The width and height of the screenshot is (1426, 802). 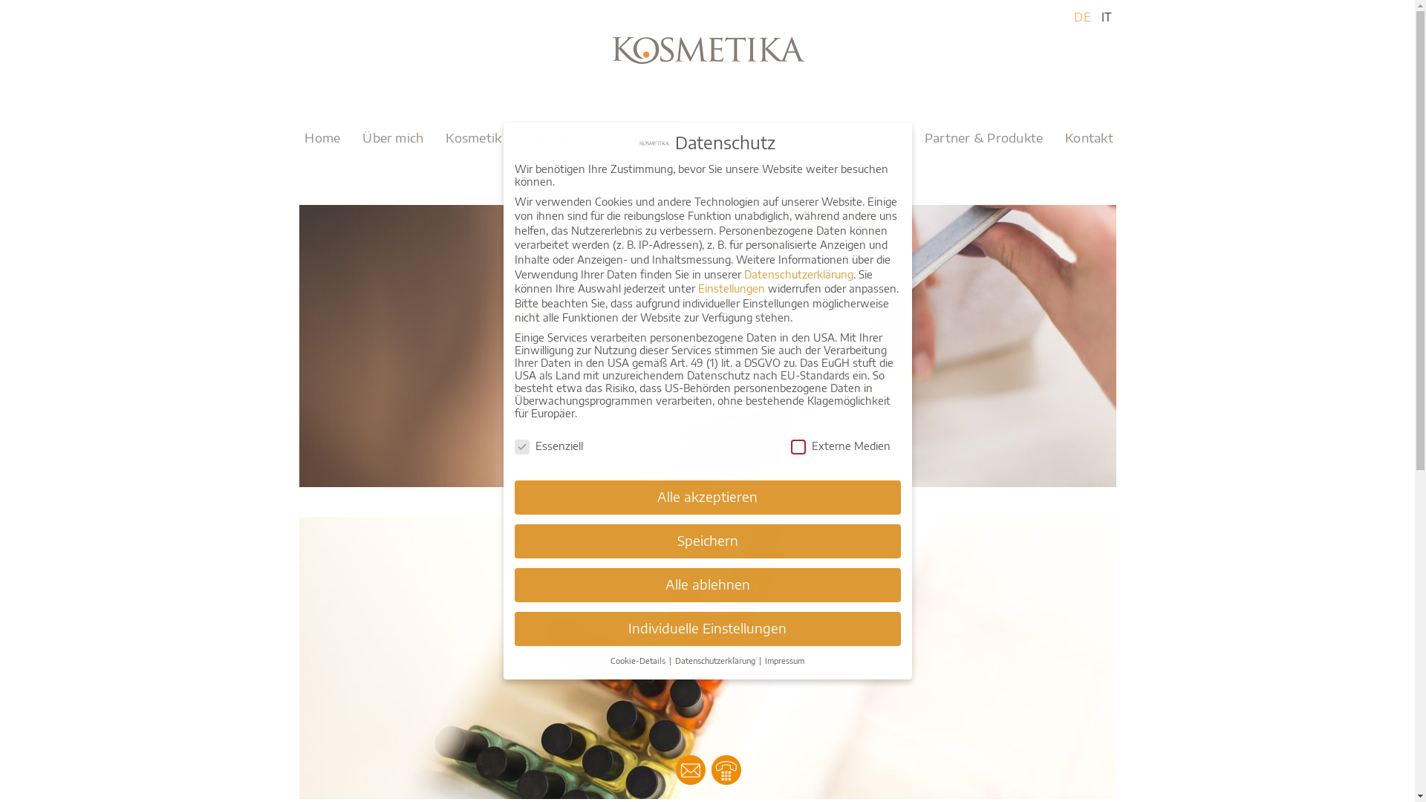 I want to click on Einstellungen, so click(x=732, y=288).